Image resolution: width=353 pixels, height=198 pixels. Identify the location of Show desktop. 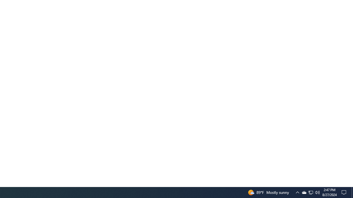
(304, 193).